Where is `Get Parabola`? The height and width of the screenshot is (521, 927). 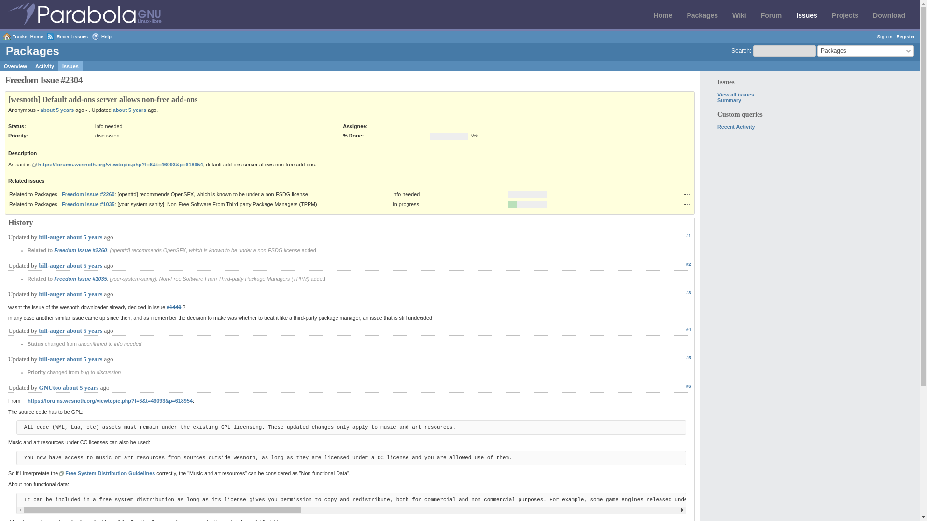
Get Parabola is located at coordinates (889, 15).